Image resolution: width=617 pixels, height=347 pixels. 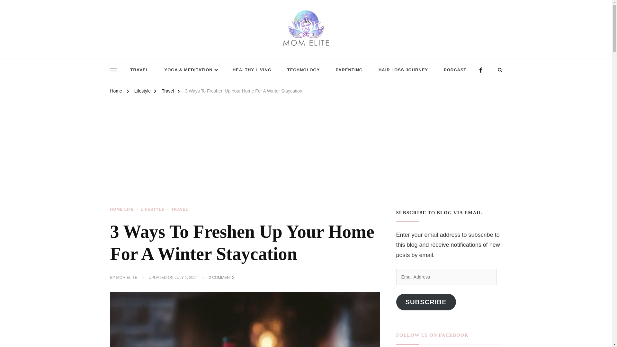 I want to click on JULY 1, 2024, so click(x=186, y=278).